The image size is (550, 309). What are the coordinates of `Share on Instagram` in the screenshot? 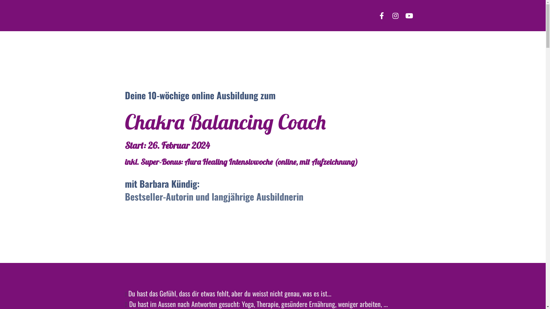 It's located at (395, 16).